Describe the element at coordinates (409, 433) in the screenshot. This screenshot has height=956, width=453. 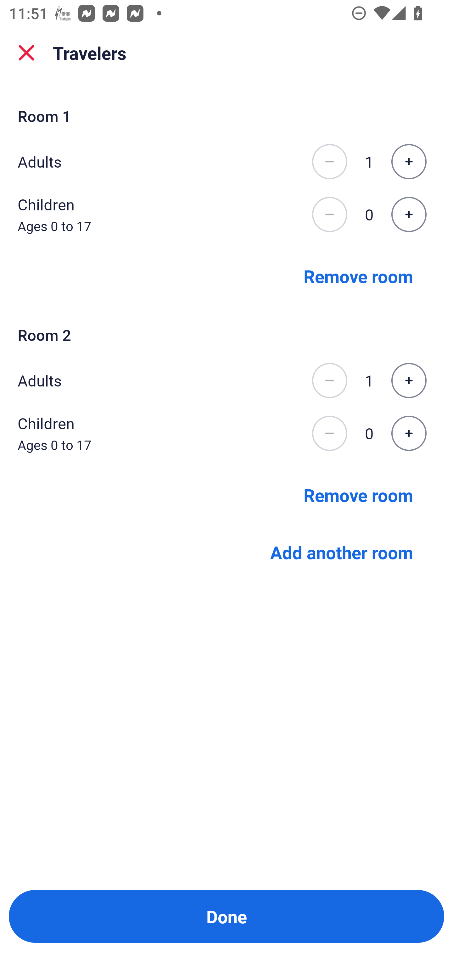
I see `Increase the number of children` at that location.